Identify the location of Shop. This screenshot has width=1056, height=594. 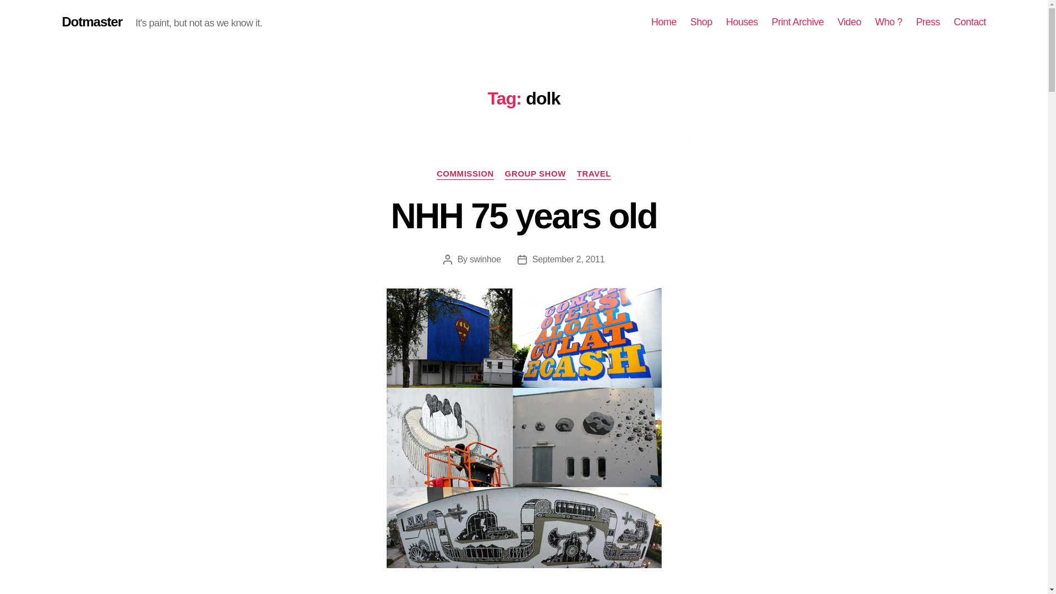
(701, 22).